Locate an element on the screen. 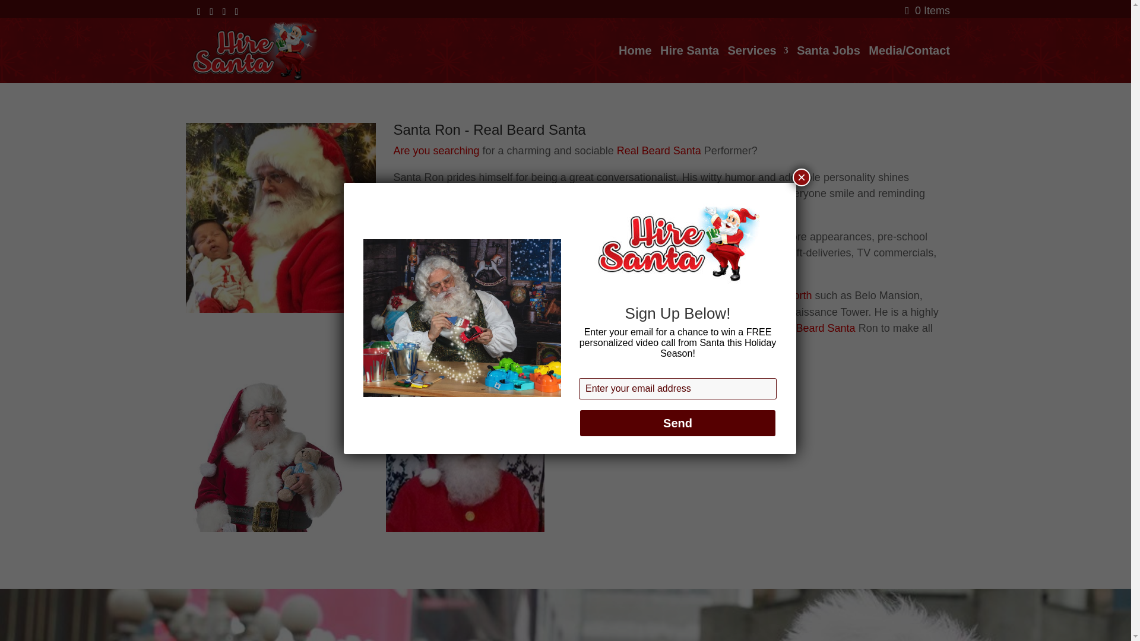  perfect for Santa Claus activations is located at coordinates (696, 236).